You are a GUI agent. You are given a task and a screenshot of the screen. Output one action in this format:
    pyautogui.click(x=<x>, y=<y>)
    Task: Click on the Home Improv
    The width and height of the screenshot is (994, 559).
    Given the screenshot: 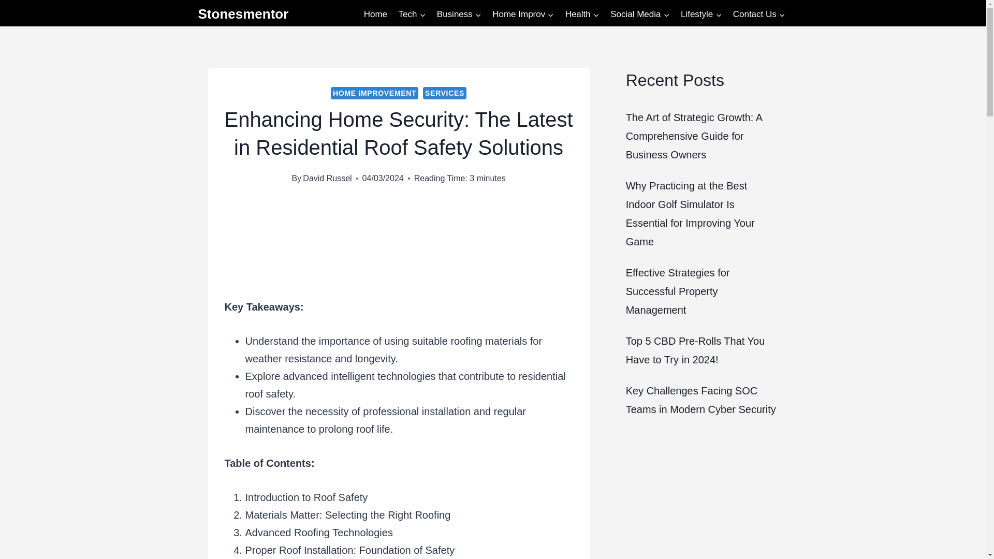 What is the action you would take?
    pyautogui.click(x=523, y=14)
    